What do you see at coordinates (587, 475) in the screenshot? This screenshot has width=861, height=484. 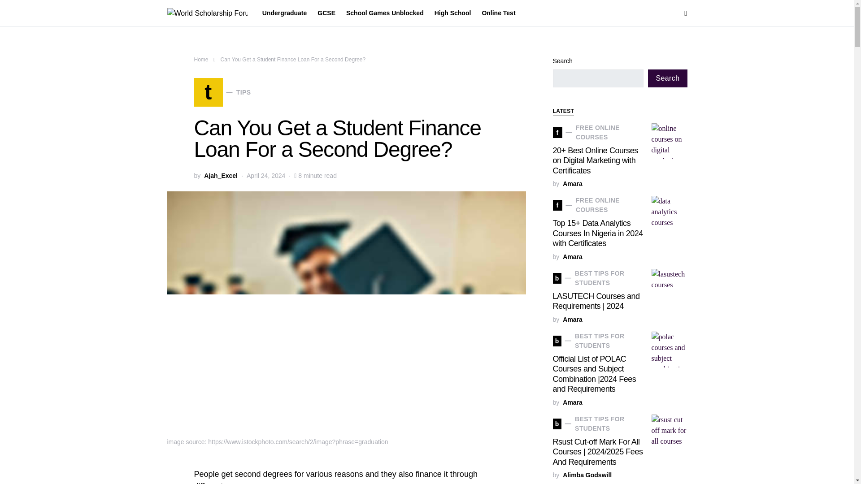 I see `View all posts by Alimba Godswill` at bounding box center [587, 475].